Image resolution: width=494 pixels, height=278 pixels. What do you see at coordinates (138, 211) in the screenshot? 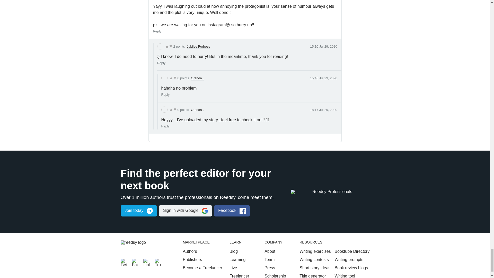
I see `Sign up` at bounding box center [138, 211].